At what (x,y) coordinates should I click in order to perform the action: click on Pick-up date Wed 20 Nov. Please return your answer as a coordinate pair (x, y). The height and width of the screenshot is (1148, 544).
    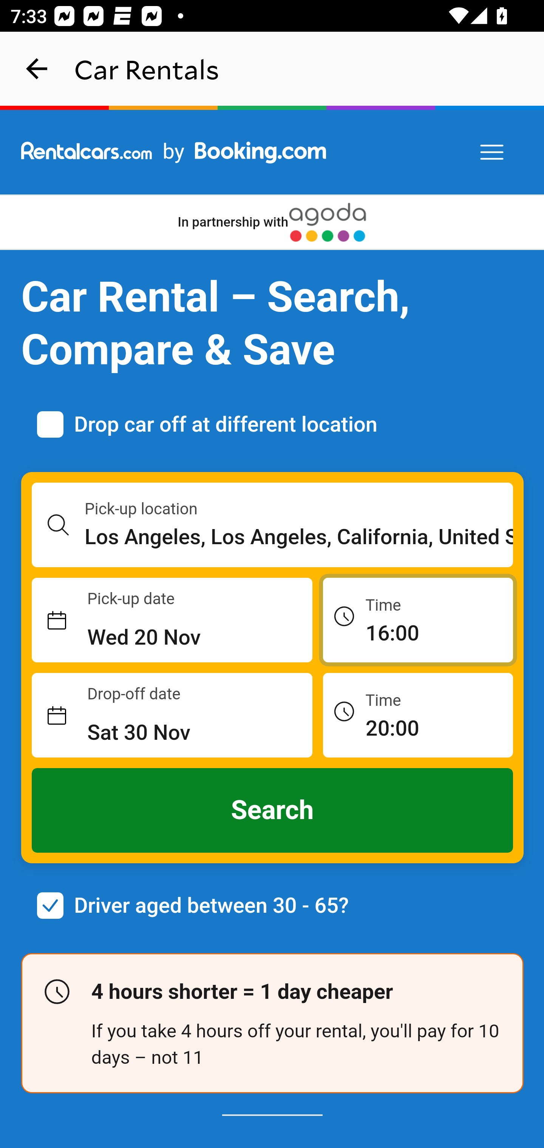
    Looking at the image, I should click on (172, 620).